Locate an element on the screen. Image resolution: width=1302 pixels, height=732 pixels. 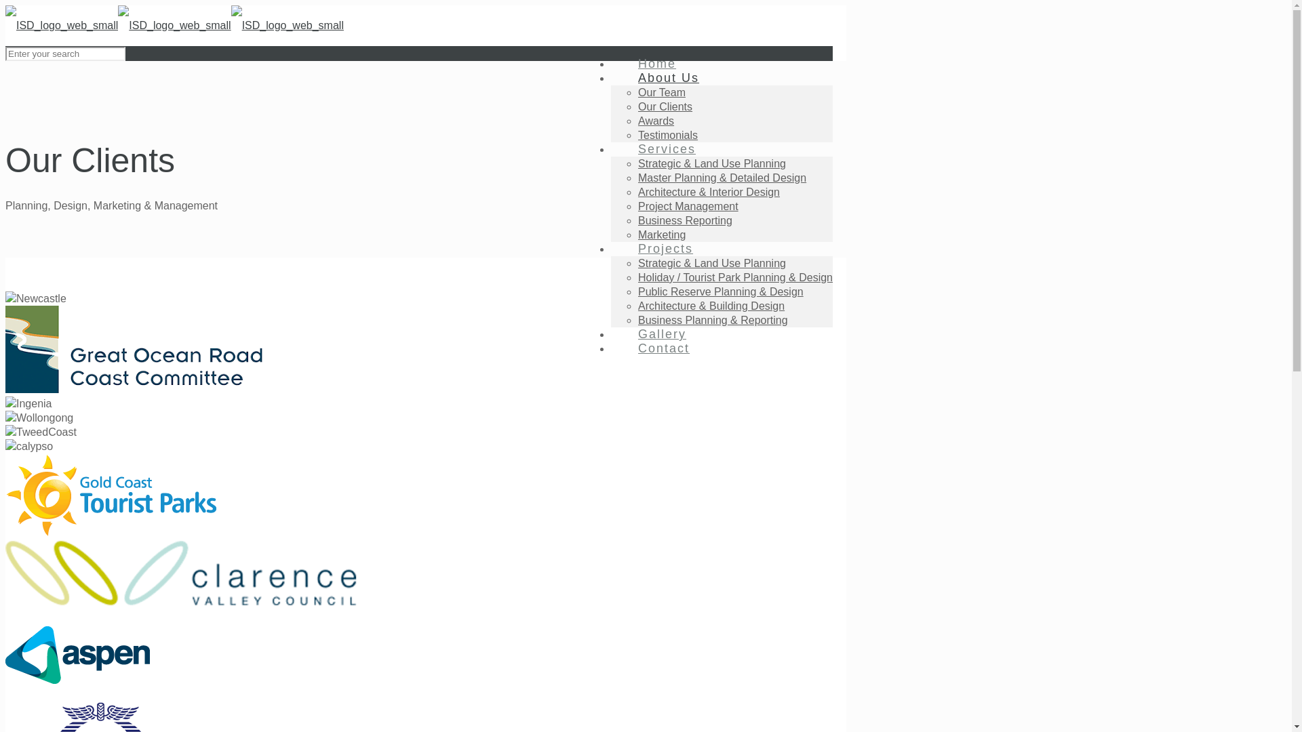
Strategic & Land Use Planning is located at coordinates (712, 263).